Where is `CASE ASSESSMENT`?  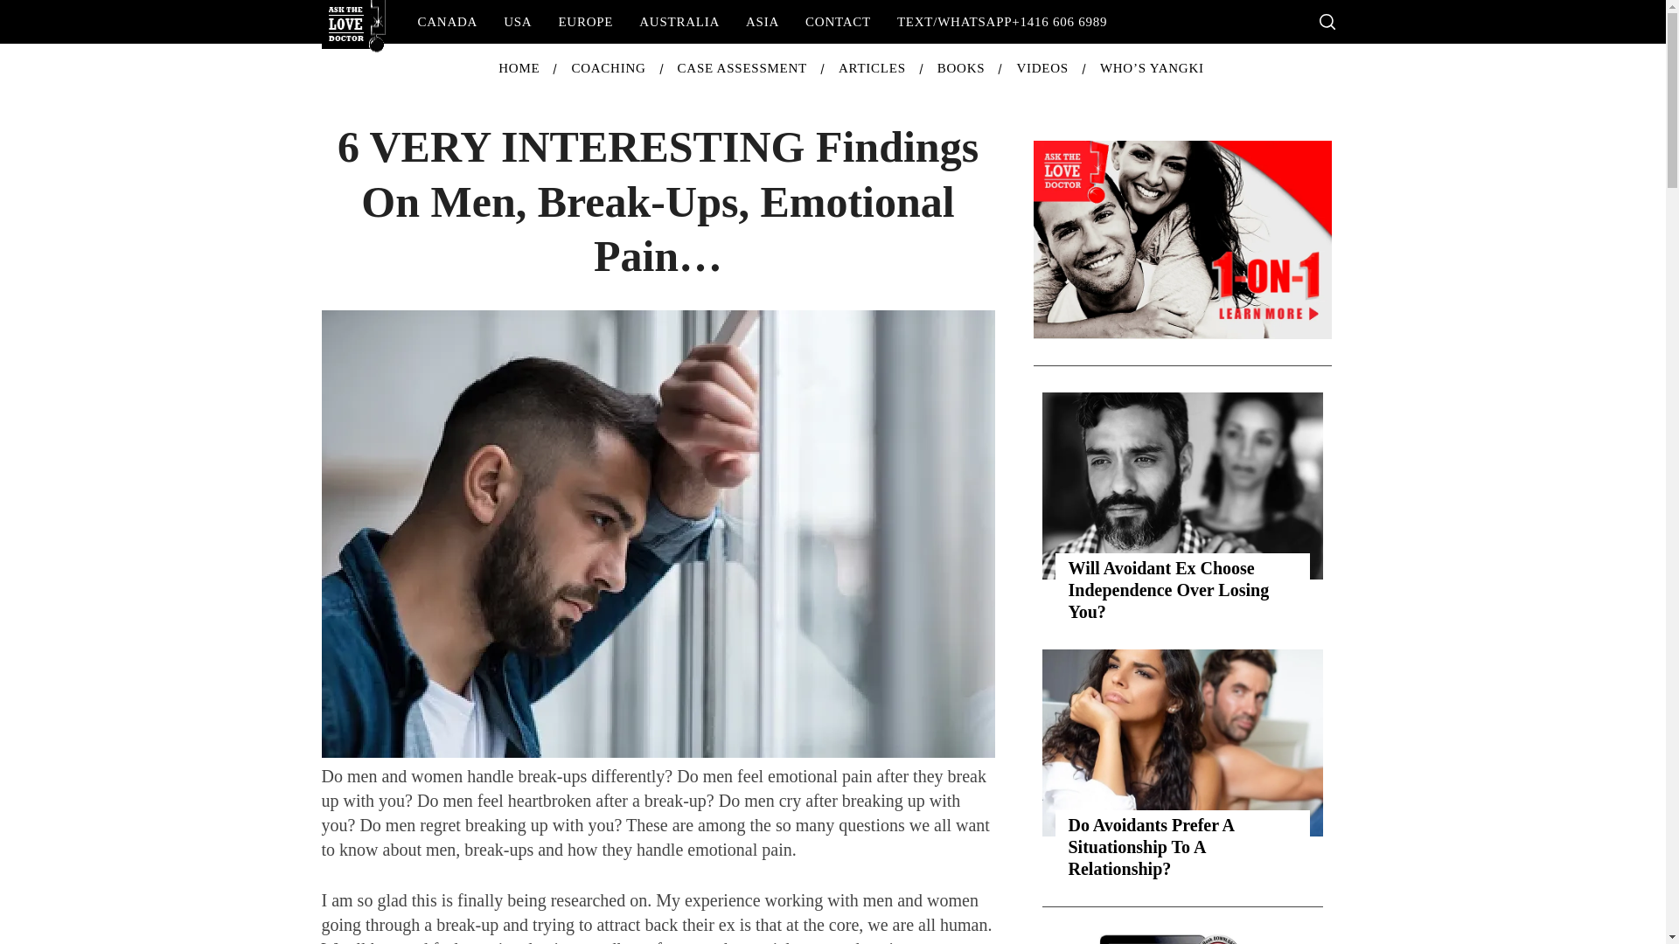 CASE ASSESSMENT is located at coordinates (742, 68).